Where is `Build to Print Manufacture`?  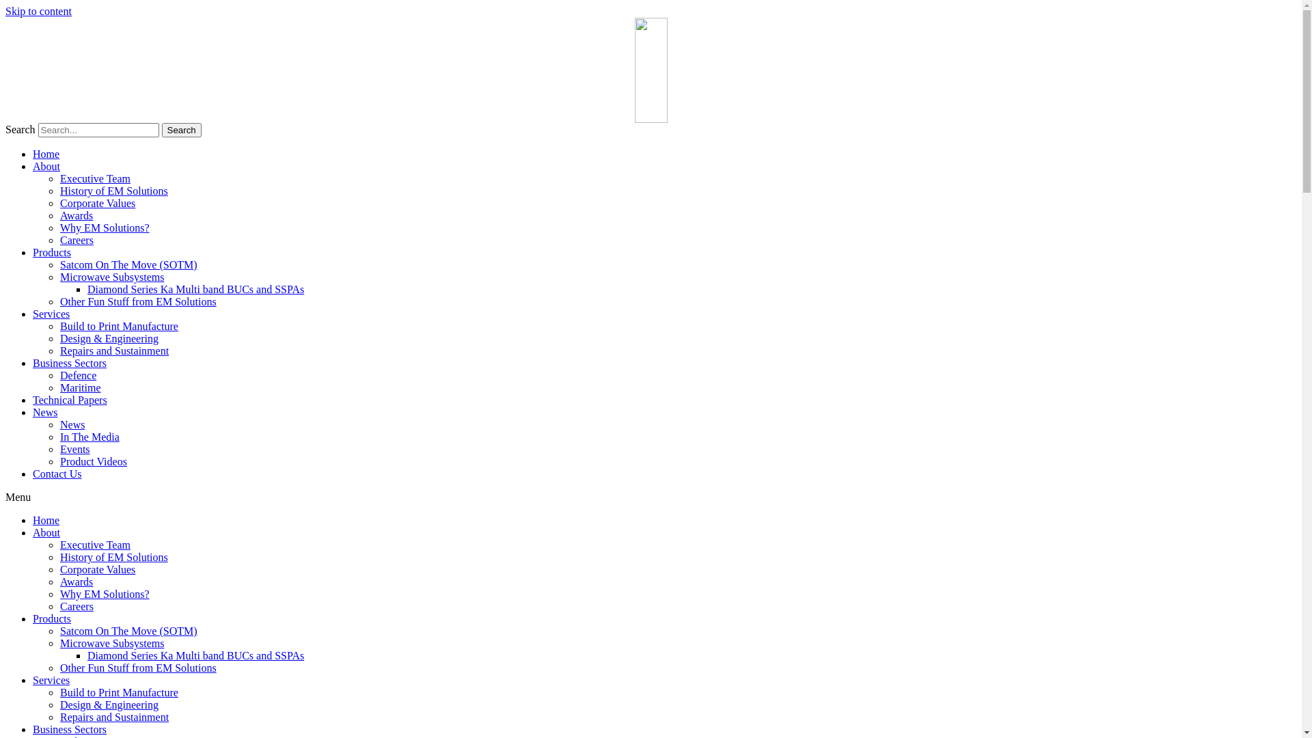
Build to Print Manufacture is located at coordinates (119, 693).